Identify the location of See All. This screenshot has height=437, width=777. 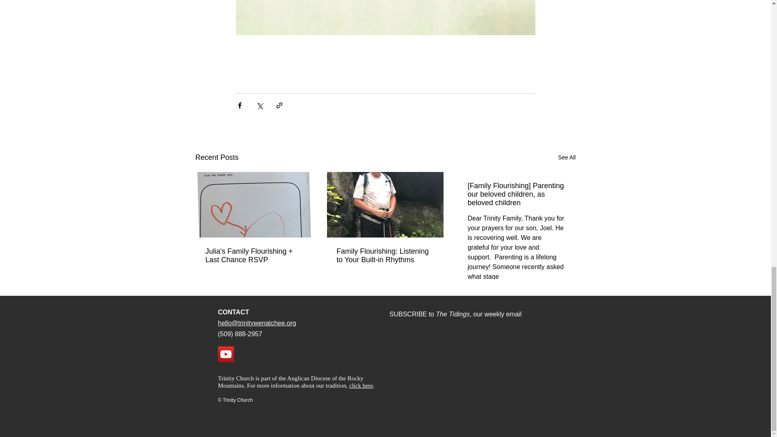
(567, 157).